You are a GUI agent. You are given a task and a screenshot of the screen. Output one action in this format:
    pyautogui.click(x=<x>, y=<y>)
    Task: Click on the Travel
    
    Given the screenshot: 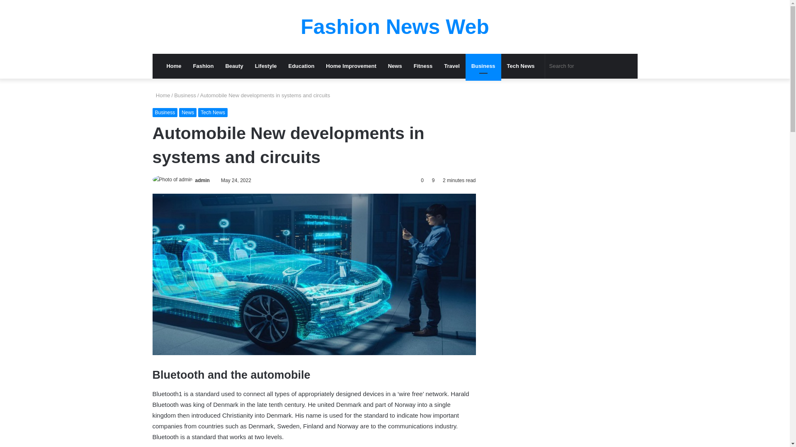 What is the action you would take?
    pyautogui.click(x=452, y=66)
    